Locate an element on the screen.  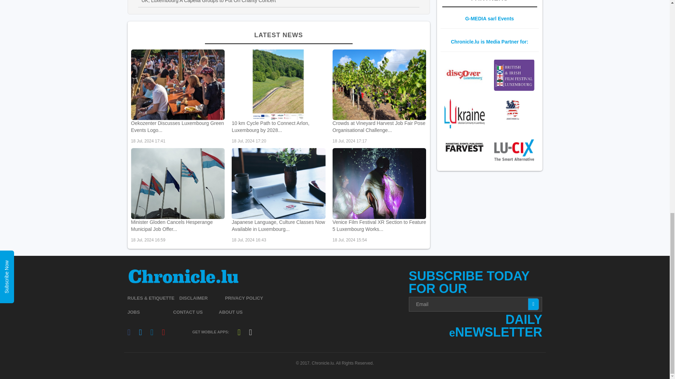
AMCHAM is located at coordinates (514, 109).